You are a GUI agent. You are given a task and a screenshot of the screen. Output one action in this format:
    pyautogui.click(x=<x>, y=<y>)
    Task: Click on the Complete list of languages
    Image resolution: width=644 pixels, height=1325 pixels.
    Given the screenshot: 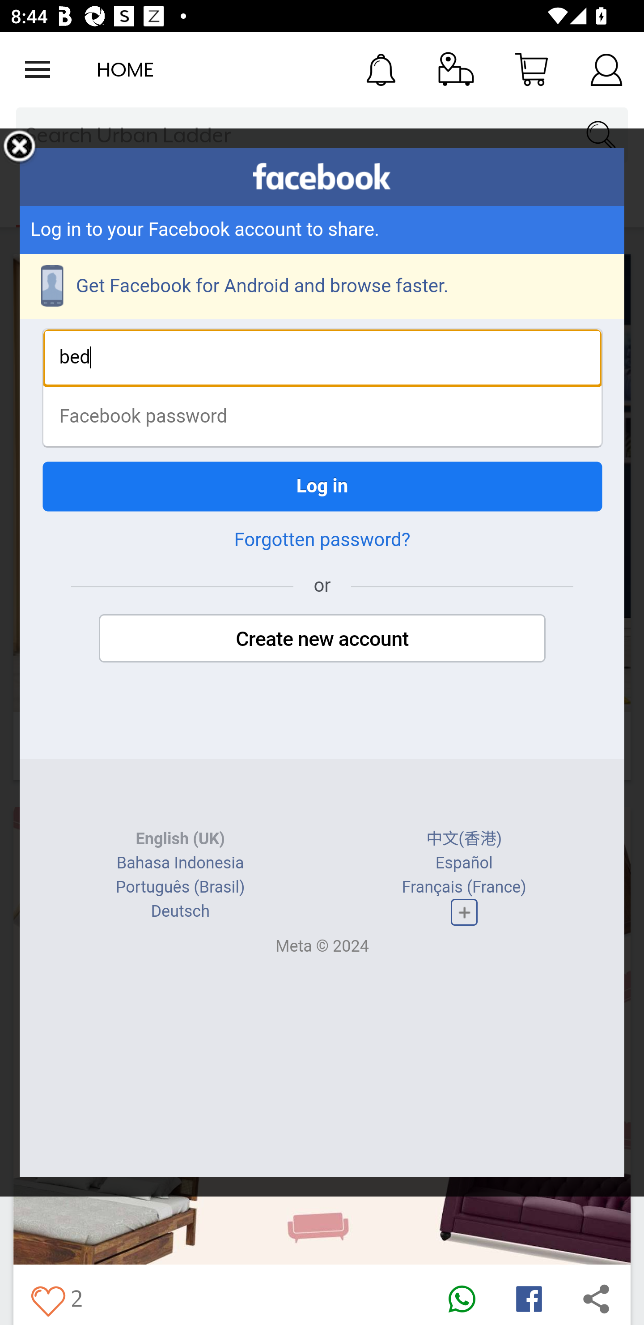 What is the action you would take?
    pyautogui.click(x=463, y=912)
    